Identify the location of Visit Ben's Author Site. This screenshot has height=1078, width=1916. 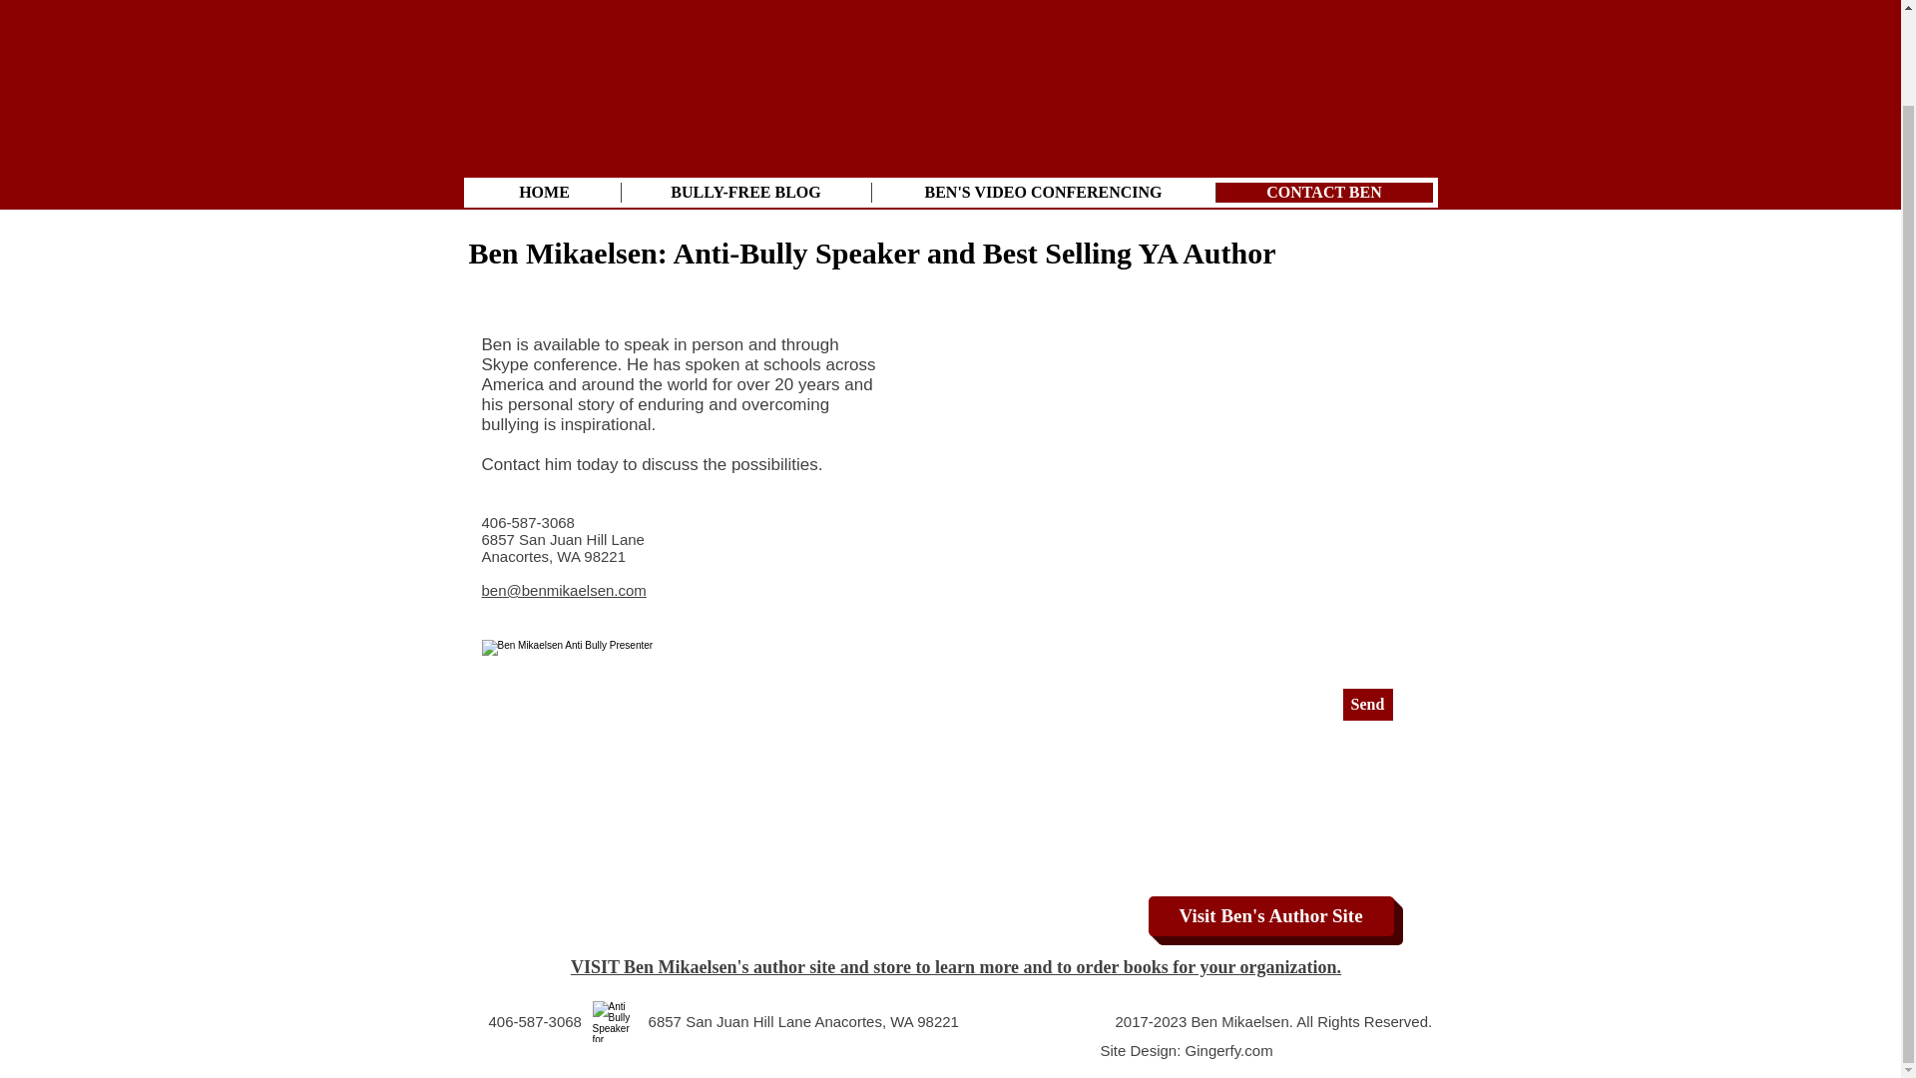
(1269, 916).